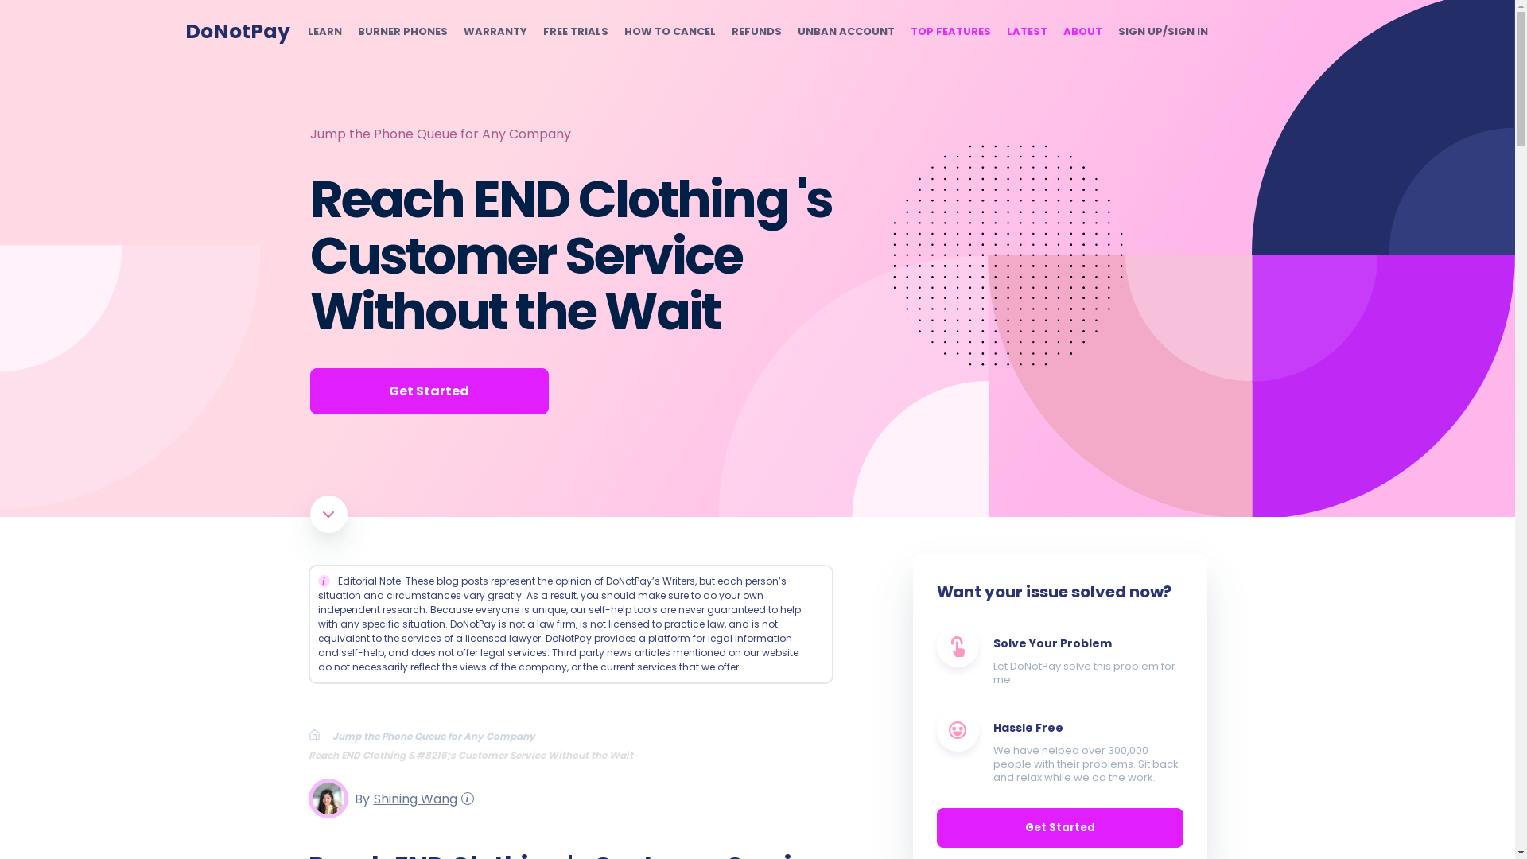 The width and height of the screenshot is (1527, 859). What do you see at coordinates (1027, 32) in the screenshot?
I see `LATEST` at bounding box center [1027, 32].